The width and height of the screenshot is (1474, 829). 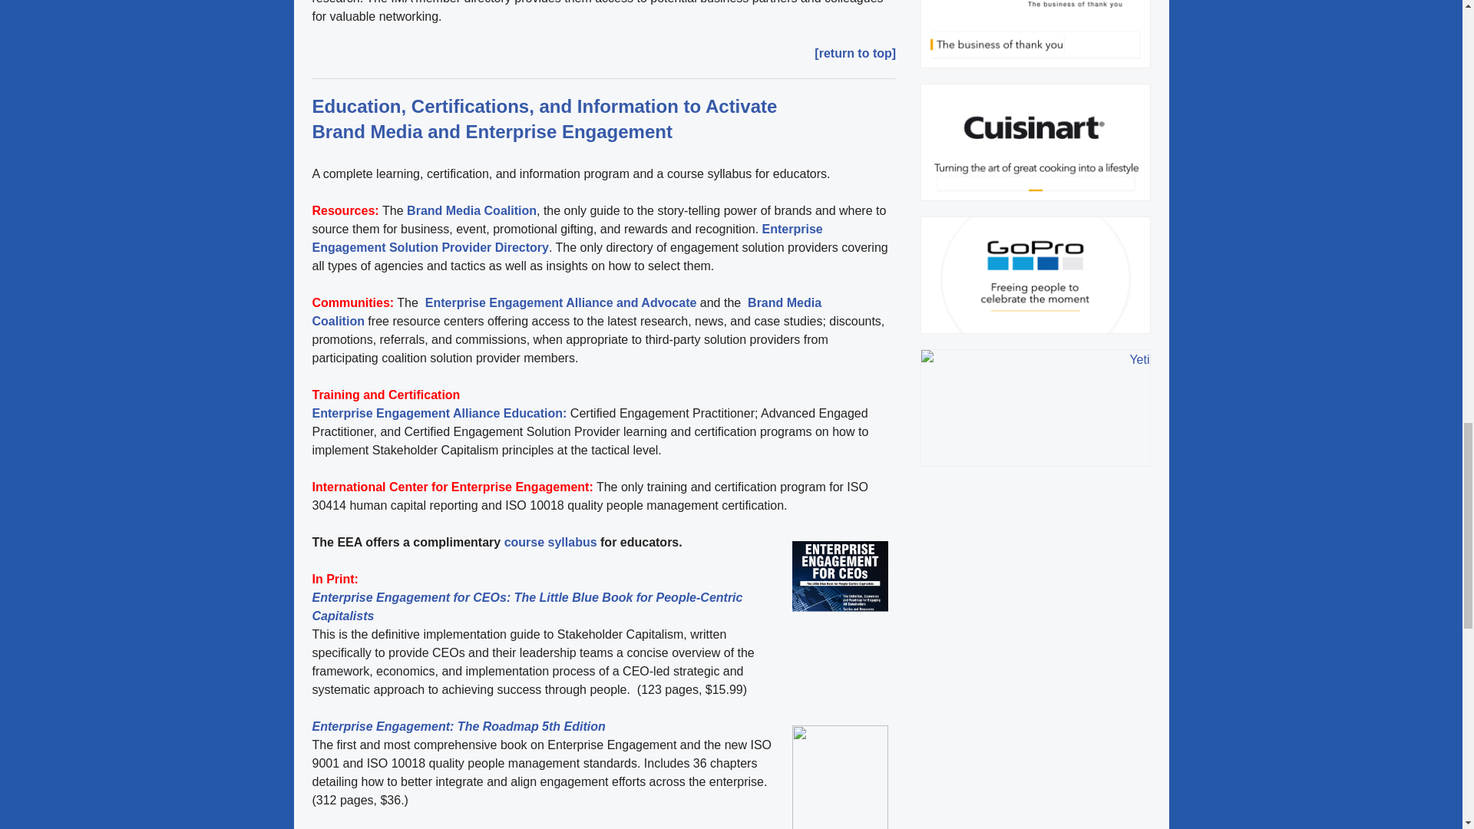 What do you see at coordinates (471, 210) in the screenshot?
I see `Brand Media Coalition` at bounding box center [471, 210].